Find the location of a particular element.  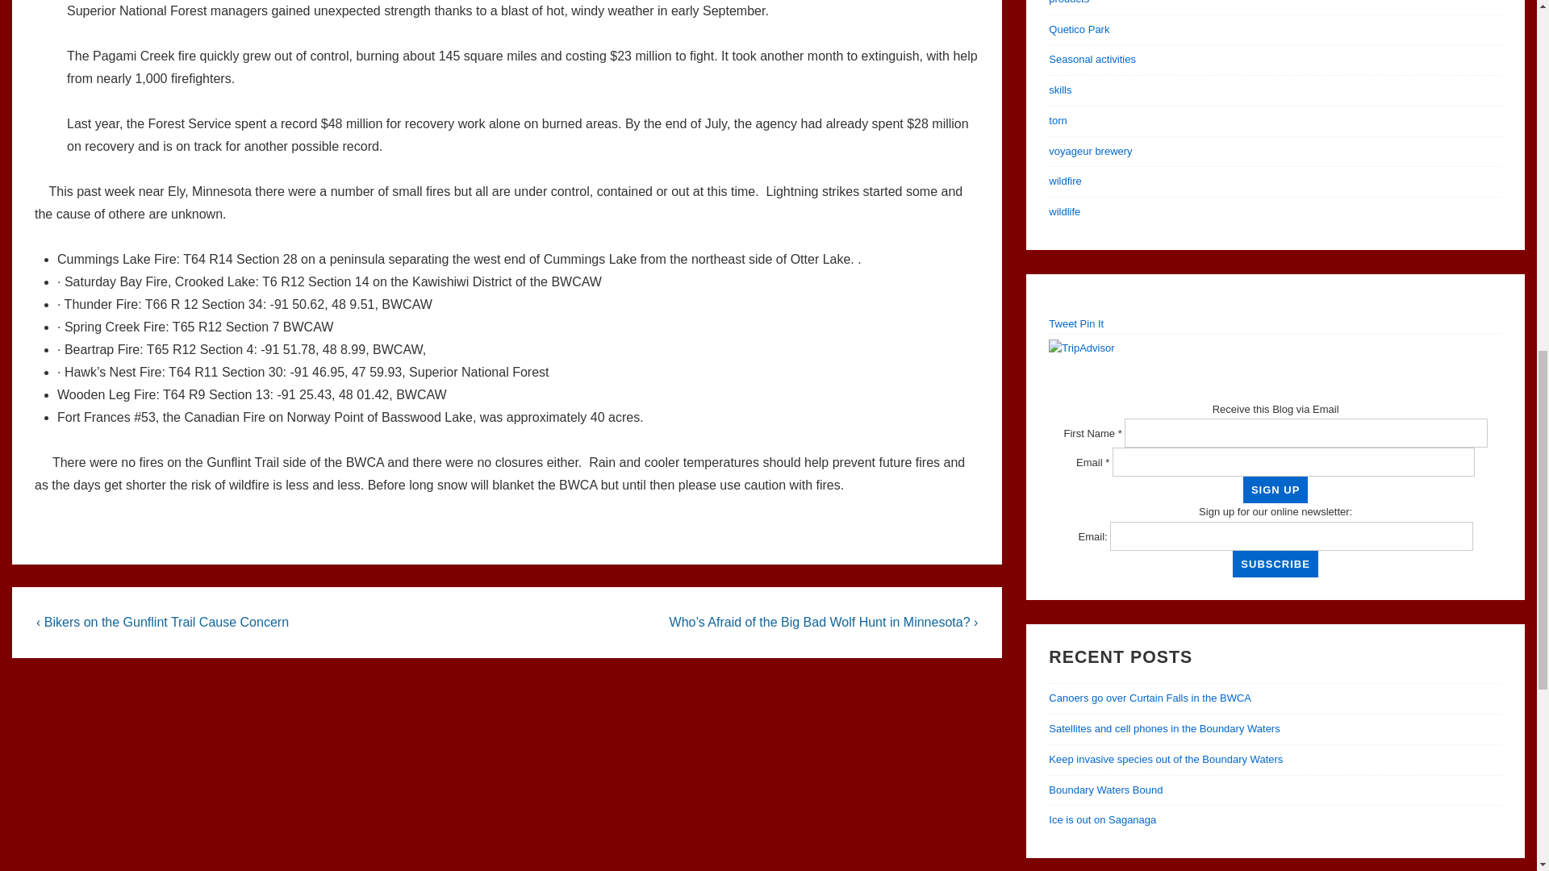

Pin It is located at coordinates (1092, 324).